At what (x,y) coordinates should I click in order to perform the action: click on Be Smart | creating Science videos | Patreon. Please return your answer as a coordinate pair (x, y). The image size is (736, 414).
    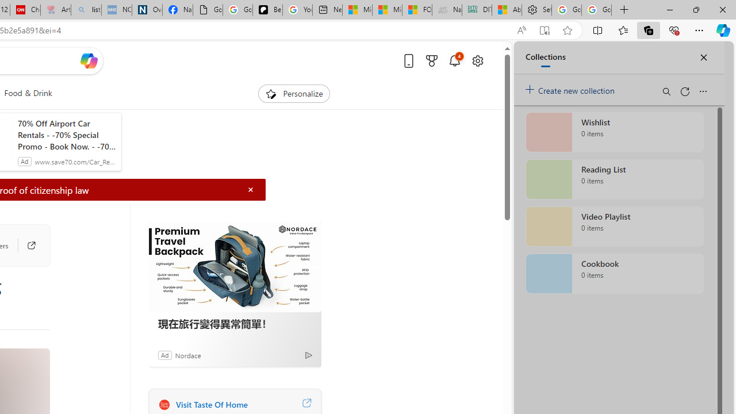
    Looking at the image, I should click on (268, 10).